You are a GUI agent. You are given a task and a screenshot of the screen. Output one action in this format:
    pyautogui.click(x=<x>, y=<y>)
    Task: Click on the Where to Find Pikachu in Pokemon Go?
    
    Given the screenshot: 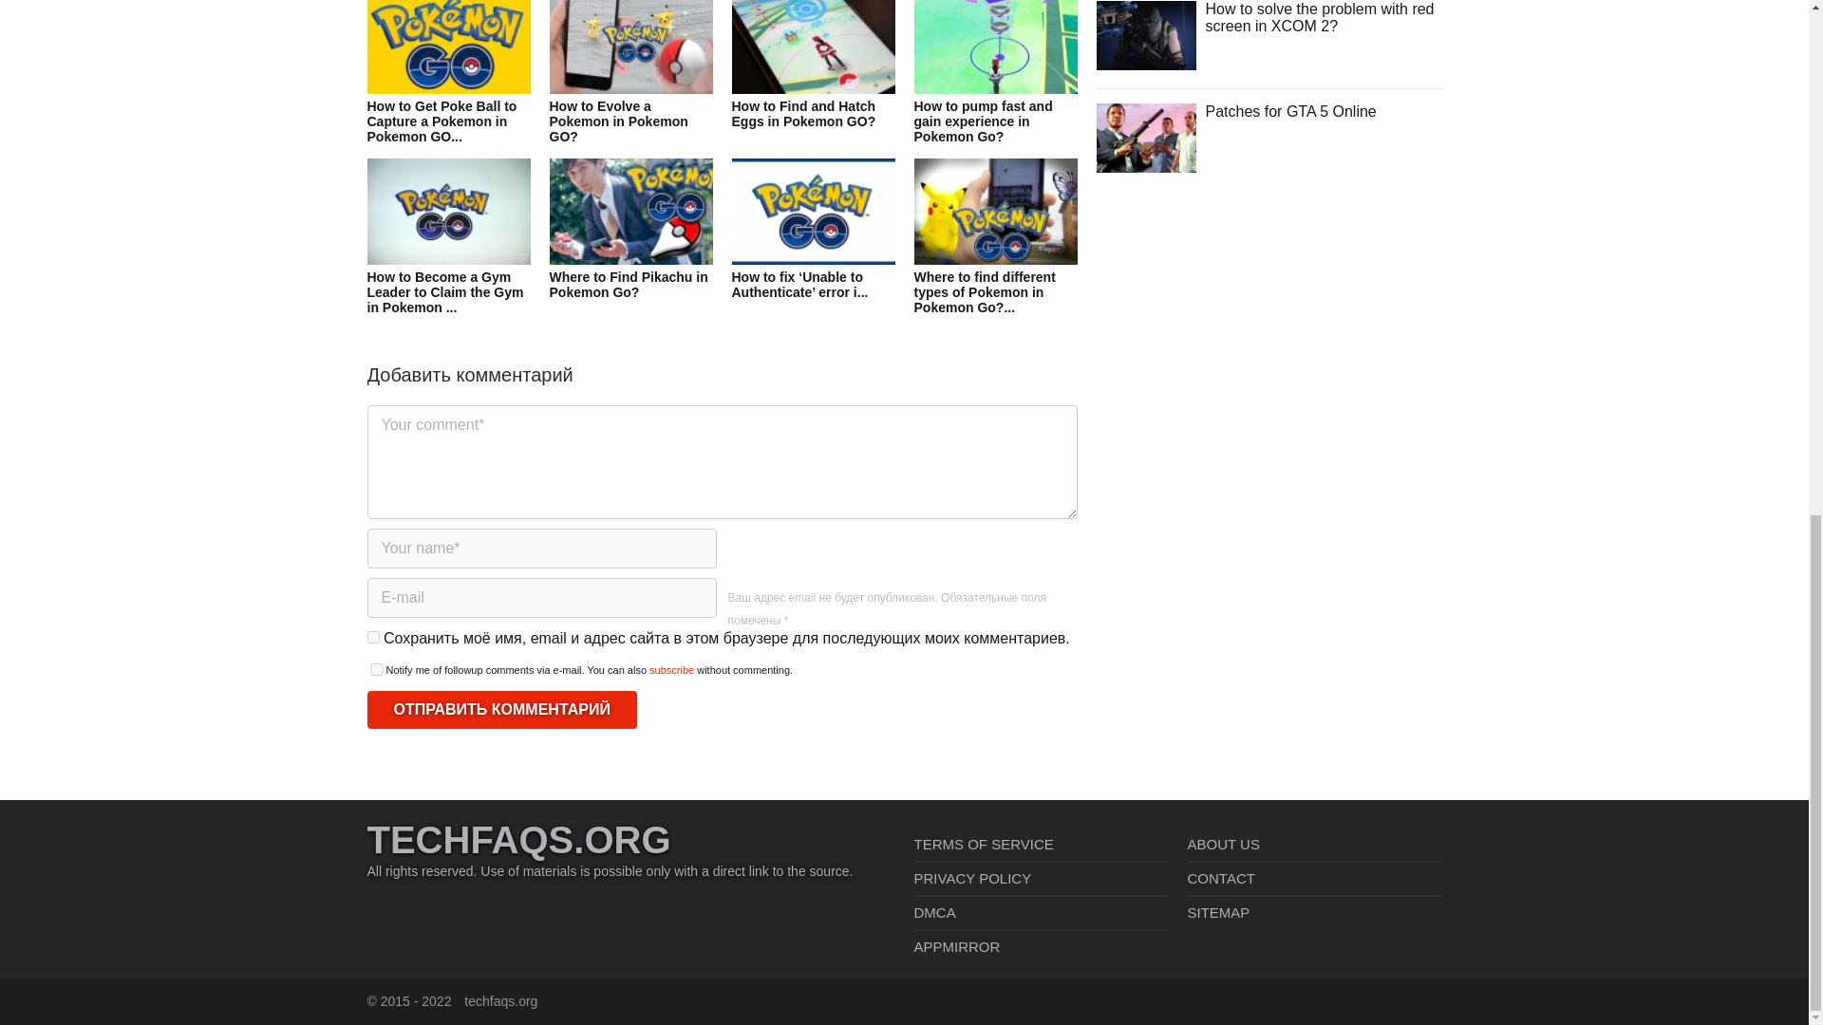 What is the action you would take?
    pyautogui.click(x=630, y=251)
    